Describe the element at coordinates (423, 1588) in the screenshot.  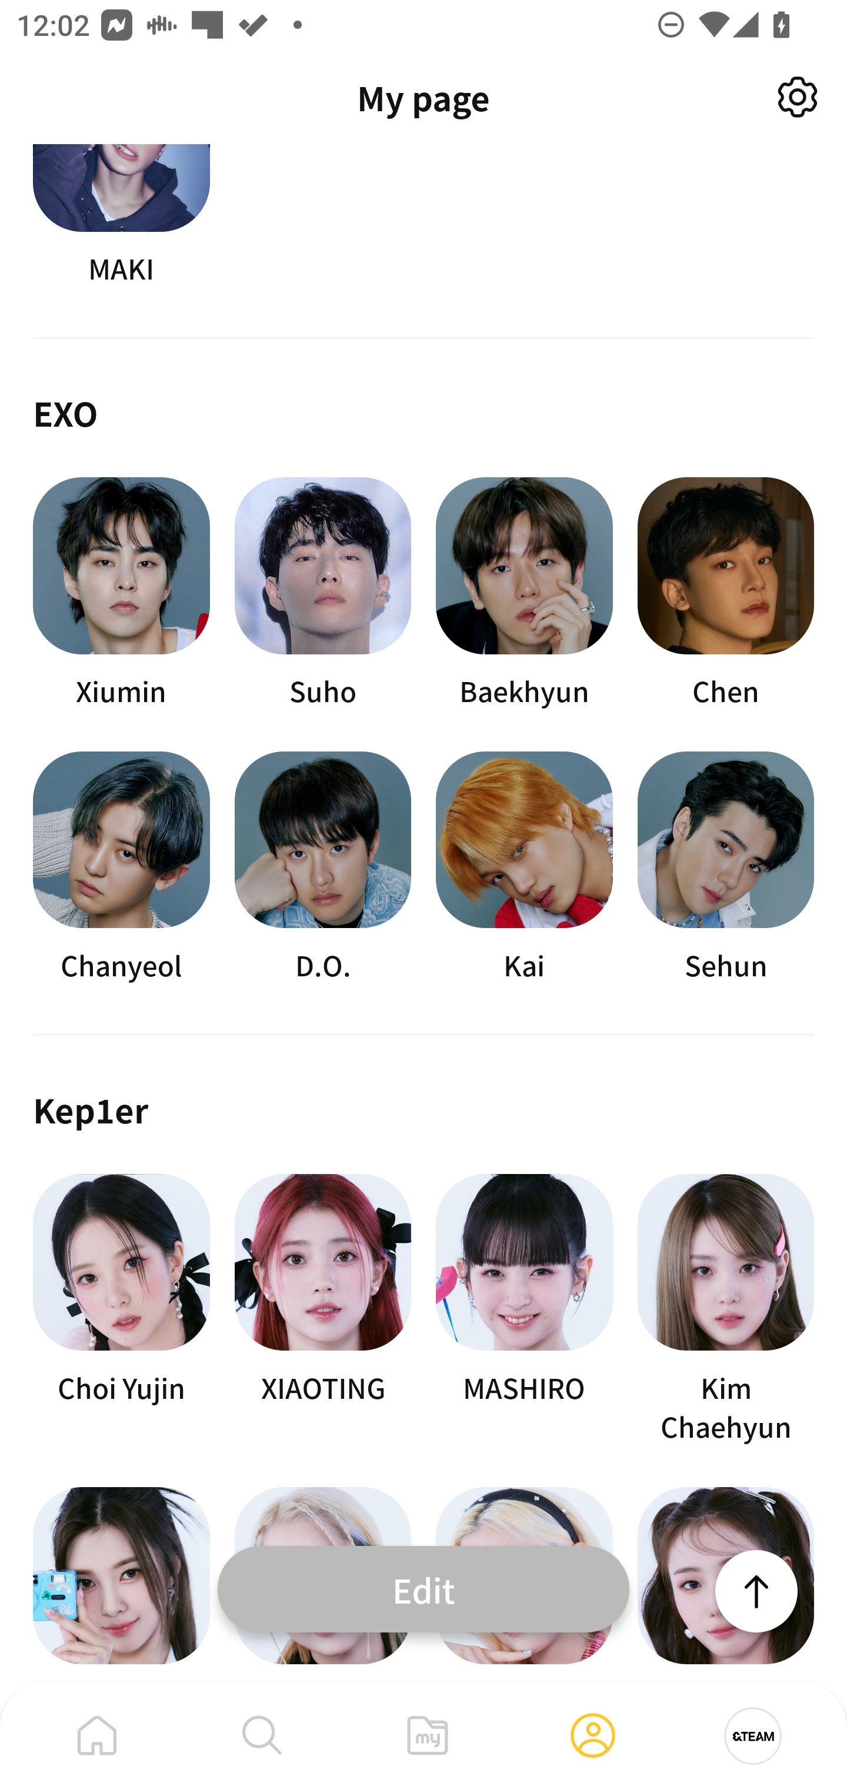
I see `Edit` at that location.